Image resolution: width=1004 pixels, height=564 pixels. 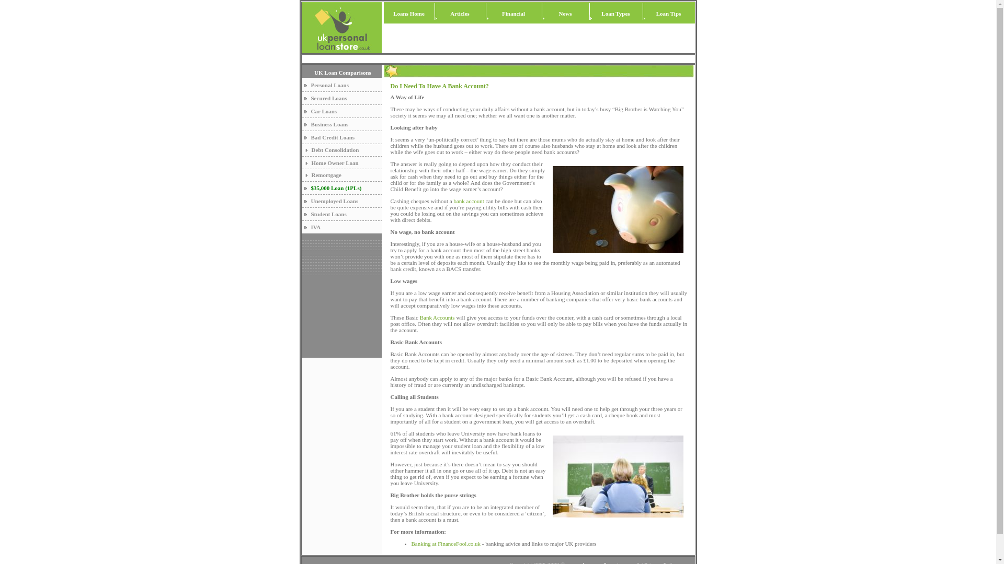 I want to click on Articles, so click(x=460, y=14).